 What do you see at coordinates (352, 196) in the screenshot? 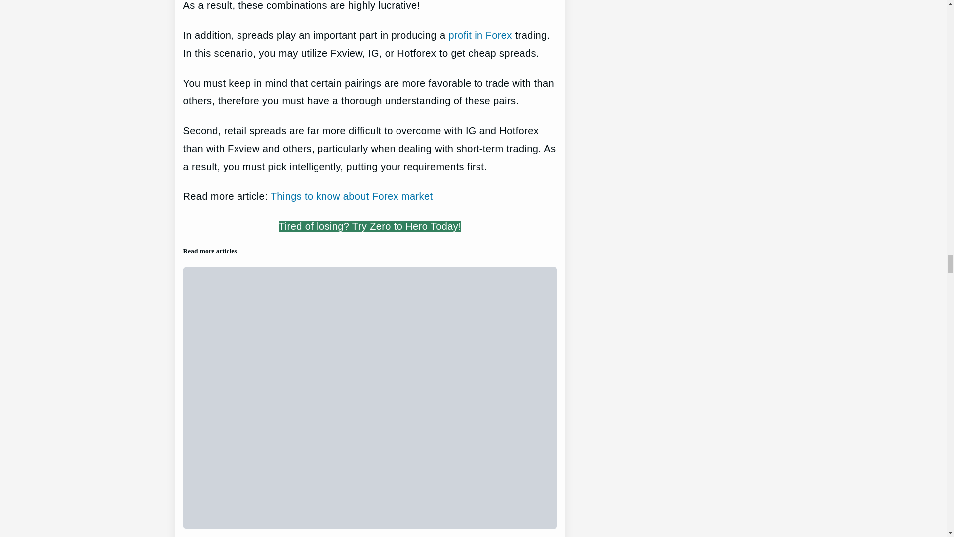
I see `Things to know about Forex market` at bounding box center [352, 196].